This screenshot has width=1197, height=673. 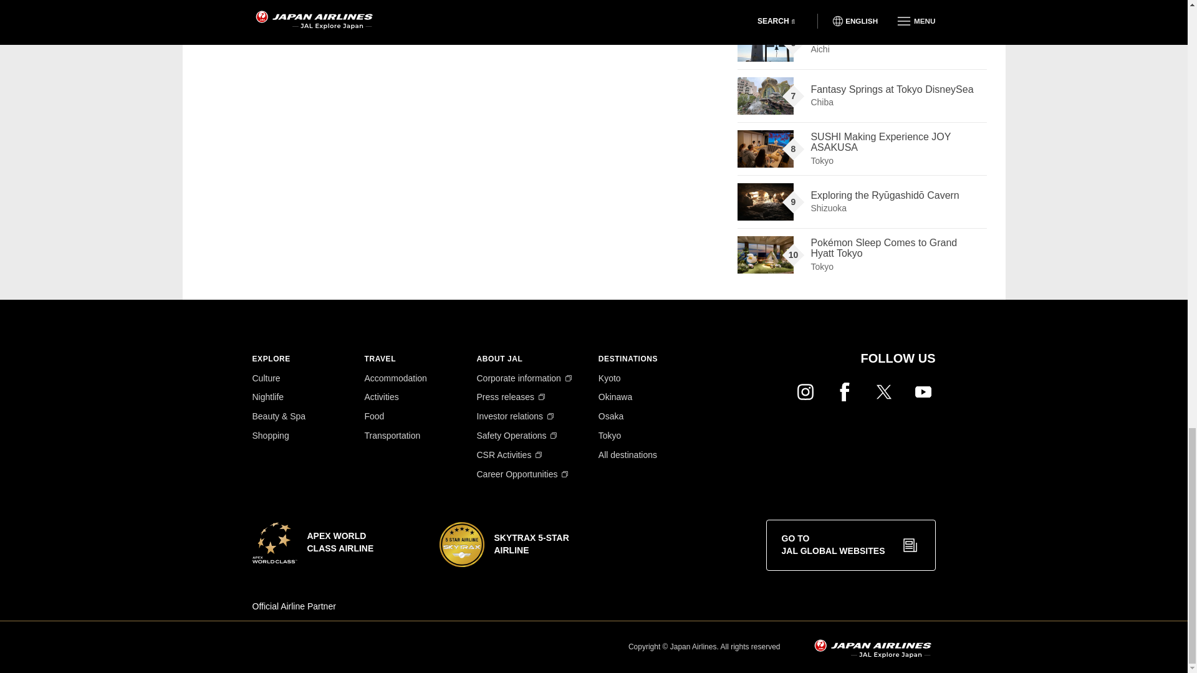 What do you see at coordinates (765, 96) in the screenshot?
I see `Fantasy Springs at Tokyo DisneySea` at bounding box center [765, 96].